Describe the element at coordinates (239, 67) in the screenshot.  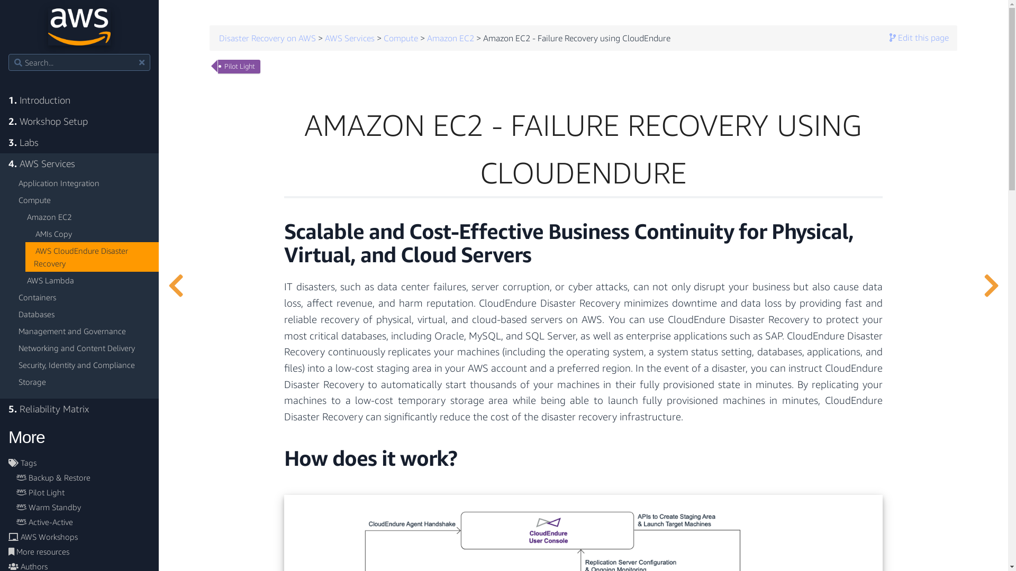
I see `Pilot Light` at that location.